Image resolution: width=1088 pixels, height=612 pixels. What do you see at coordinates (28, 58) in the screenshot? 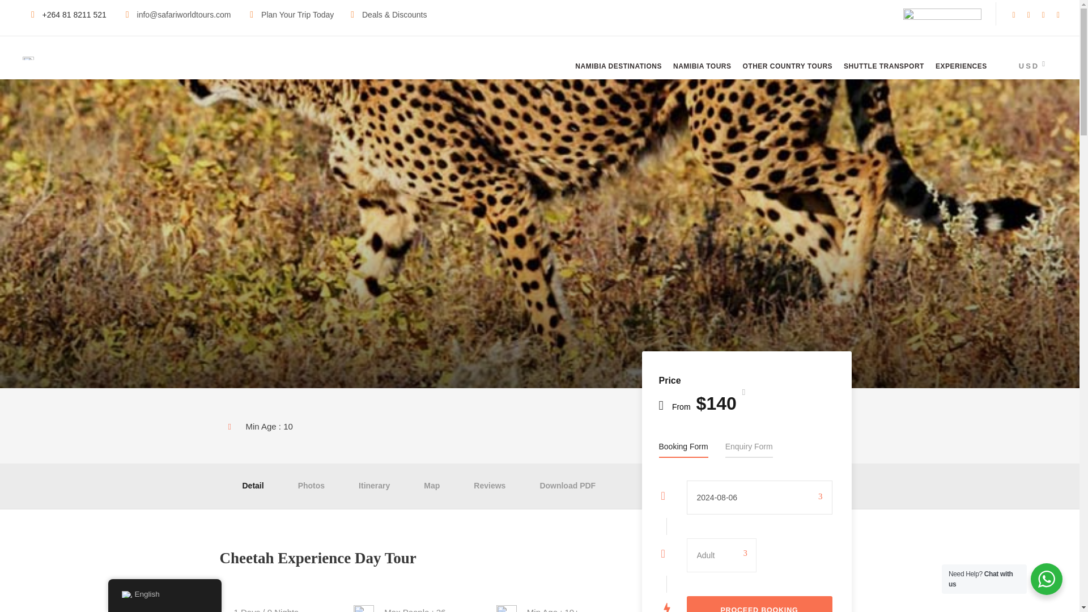
I see `safari world tour` at bounding box center [28, 58].